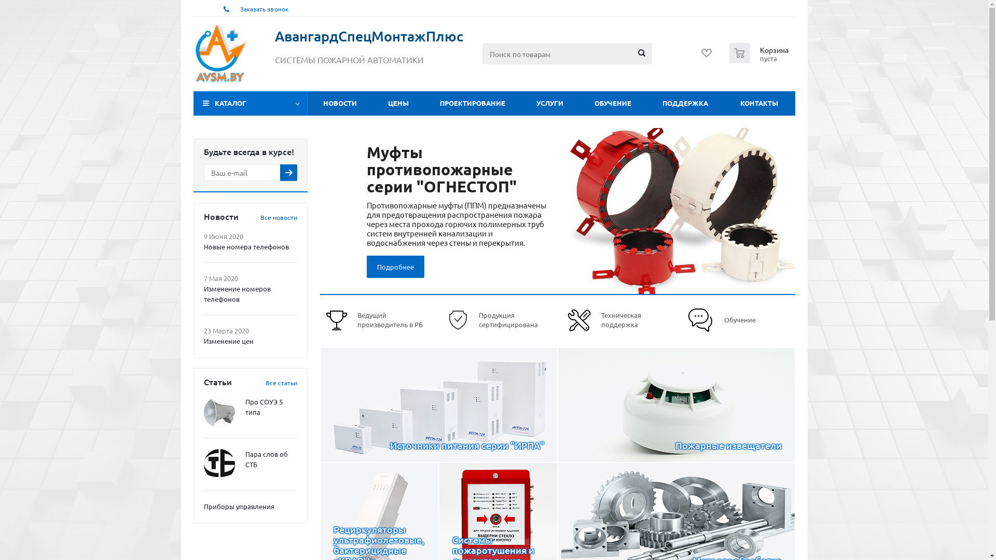  What do you see at coordinates (544, 283) in the screenshot?
I see `1` at bounding box center [544, 283].